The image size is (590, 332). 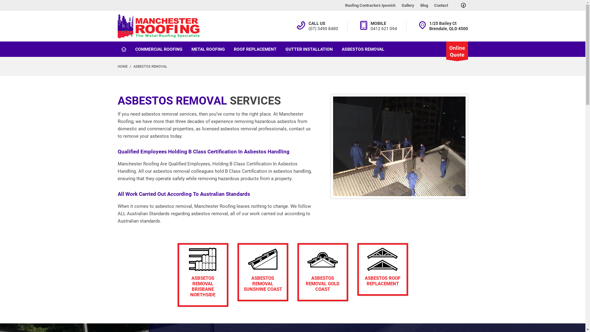 What do you see at coordinates (457, 50) in the screenshot?
I see `Online
Quote` at bounding box center [457, 50].